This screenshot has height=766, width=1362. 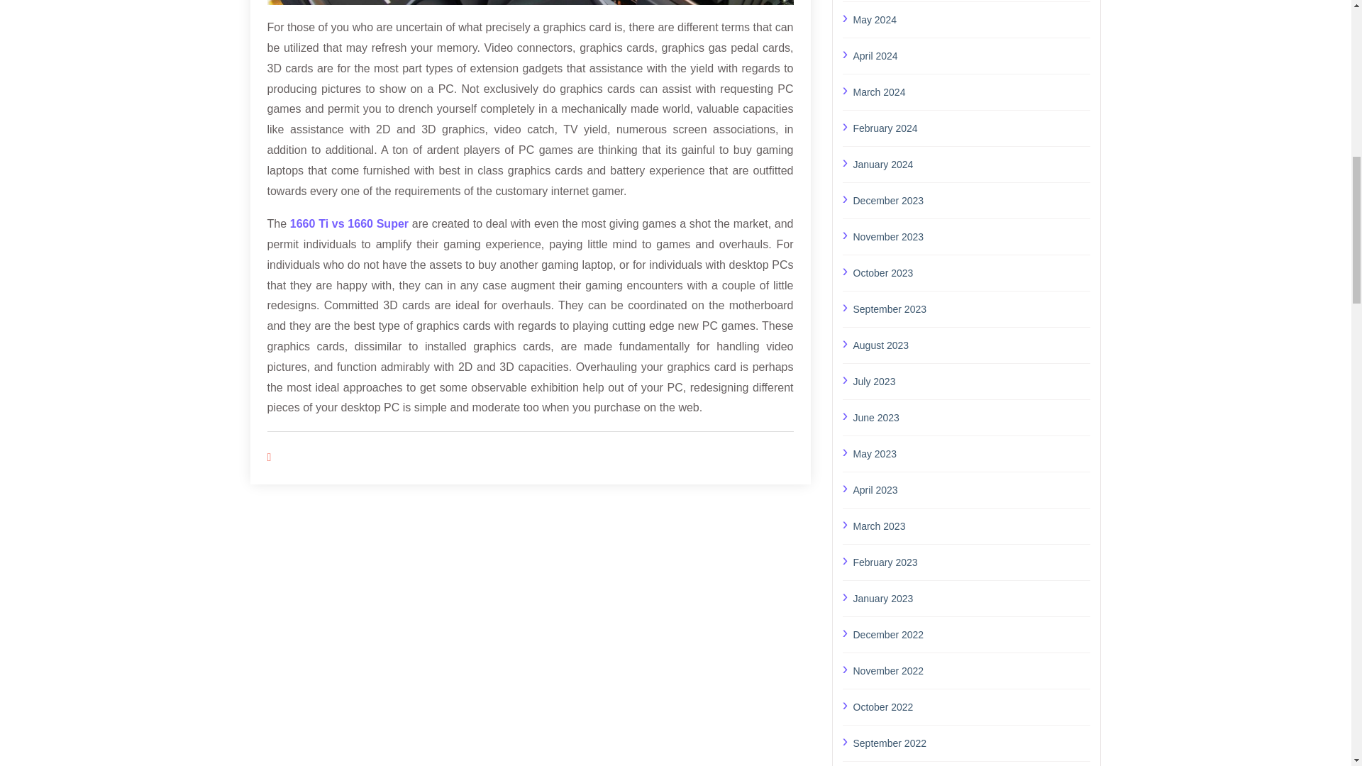 What do you see at coordinates (349, 223) in the screenshot?
I see `1660 Ti vs 1660 Super` at bounding box center [349, 223].